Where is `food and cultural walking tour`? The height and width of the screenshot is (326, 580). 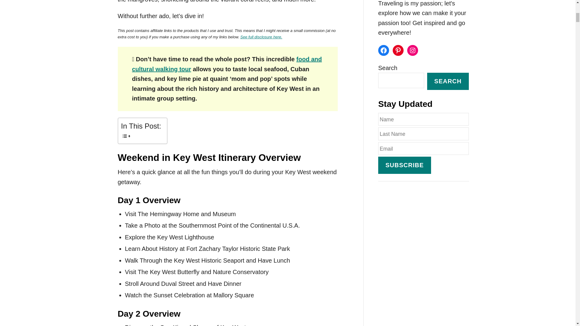 food and cultural walking tour is located at coordinates (227, 64).